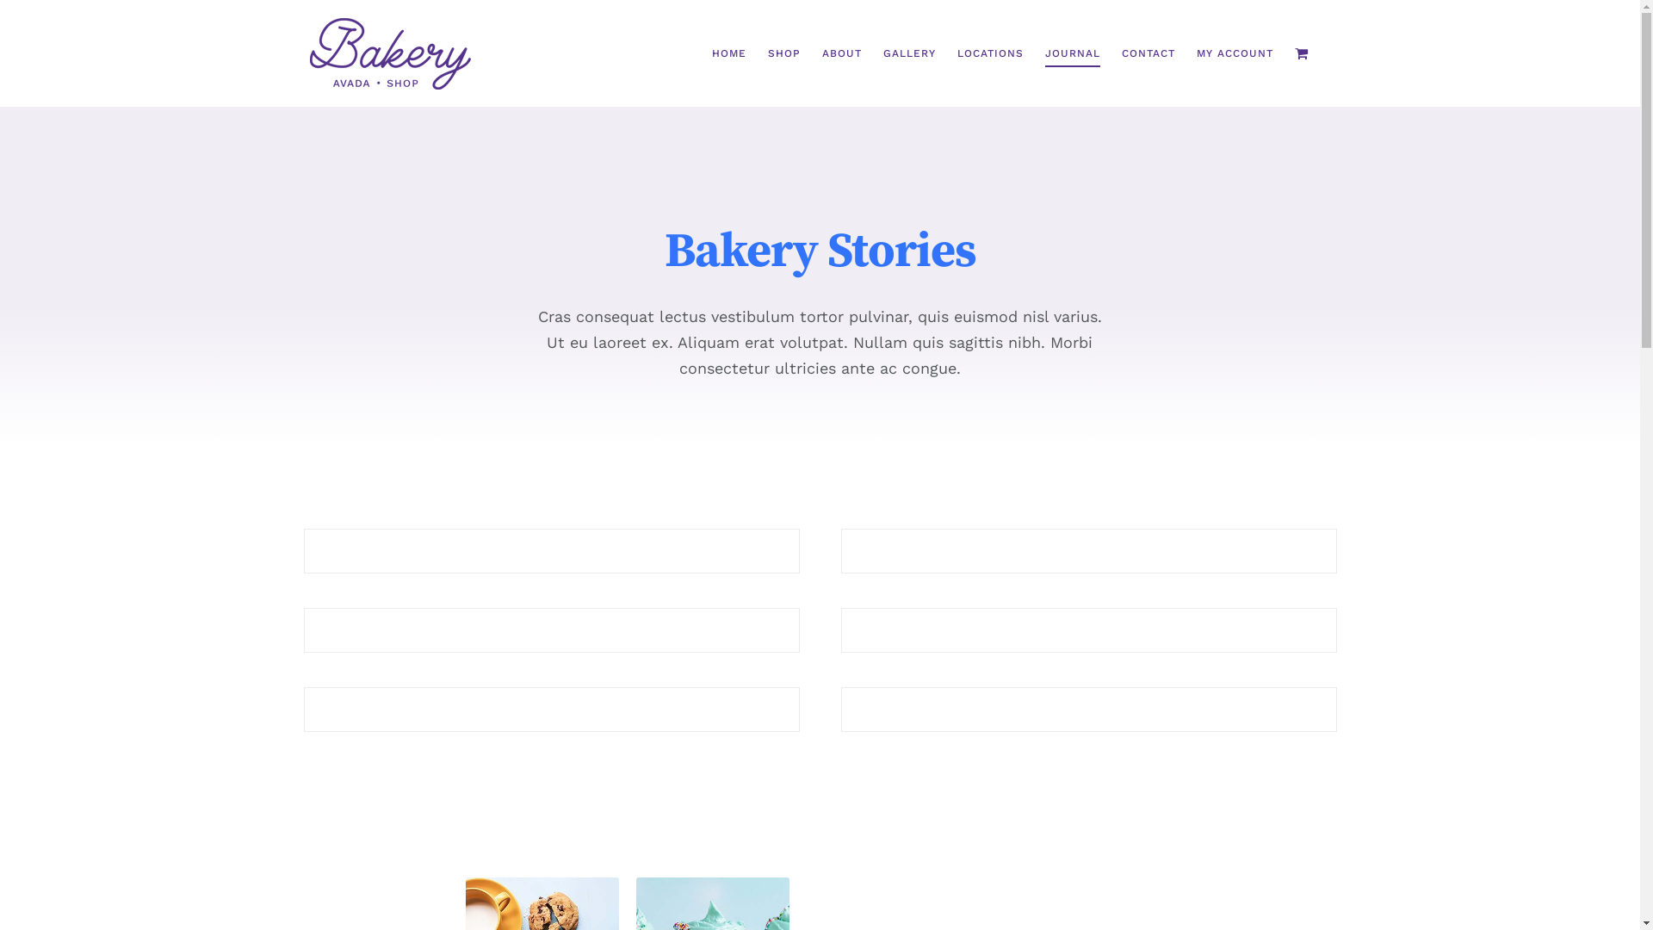 Image resolution: width=1653 pixels, height=930 pixels. I want to click on GALLERY, so click(909, 53).